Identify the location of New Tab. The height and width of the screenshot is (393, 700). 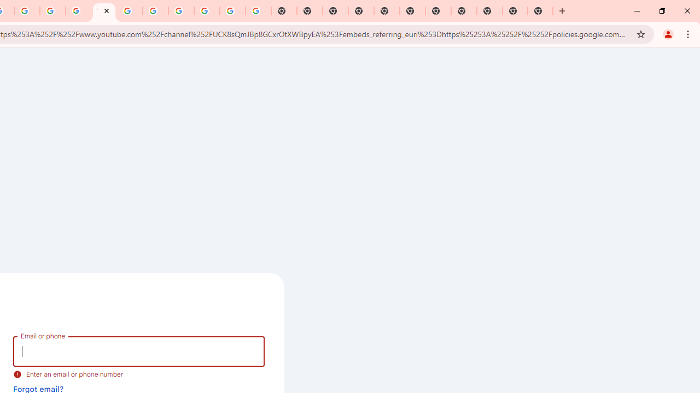
(489, 11).